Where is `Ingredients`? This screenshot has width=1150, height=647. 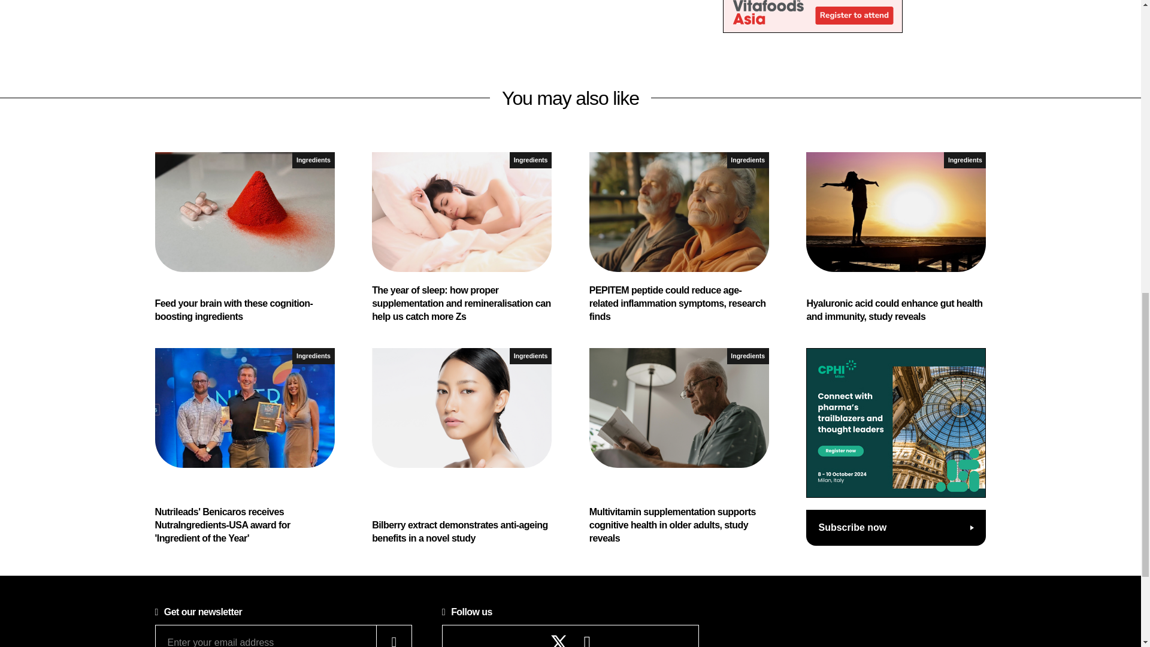
Ingredients is located at coordinates (964, 159).